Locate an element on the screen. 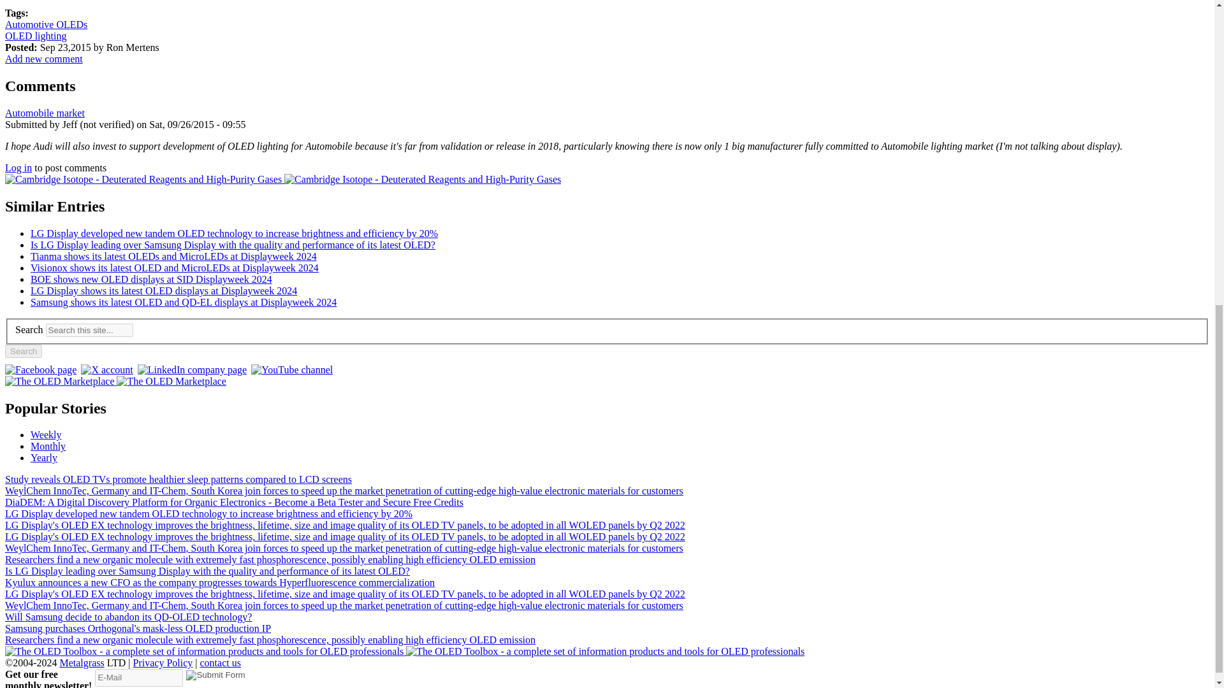 Image resolution: width=1224 pixels, height=688 pixels. Automobile market is located at coordinates (45, 112).